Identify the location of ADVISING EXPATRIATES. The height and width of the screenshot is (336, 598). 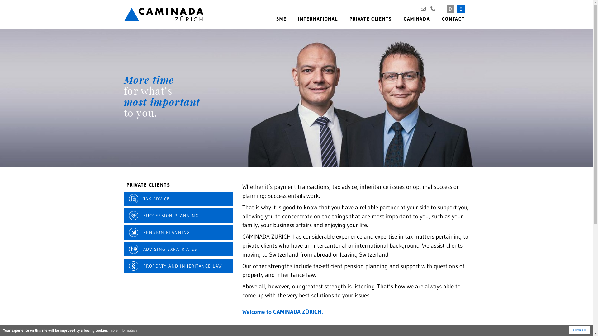
(178, 249).